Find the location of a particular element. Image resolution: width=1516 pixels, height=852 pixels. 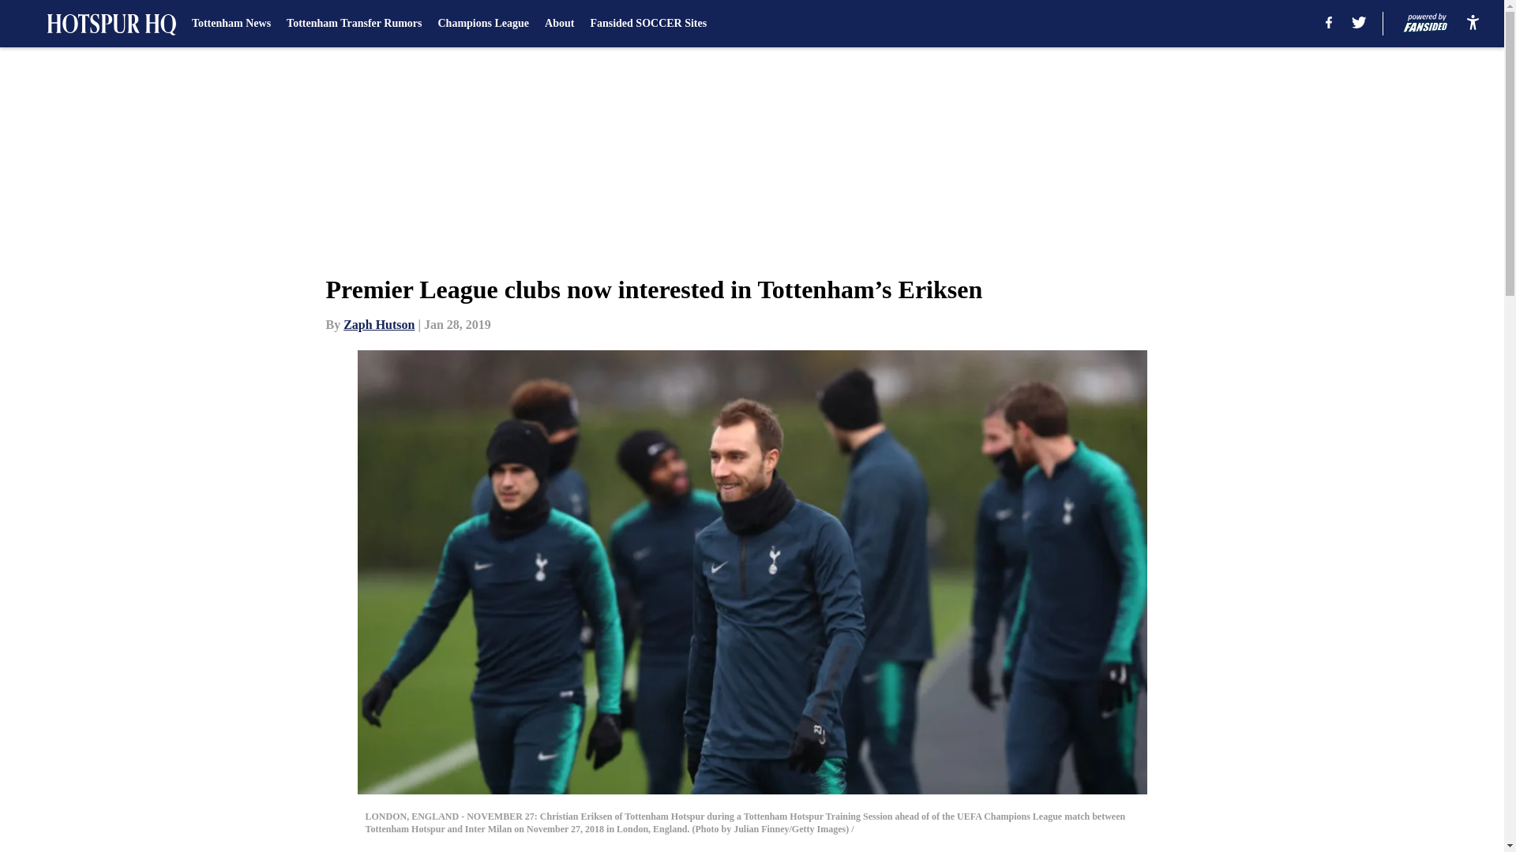

About is located at coordinates (559, 24).